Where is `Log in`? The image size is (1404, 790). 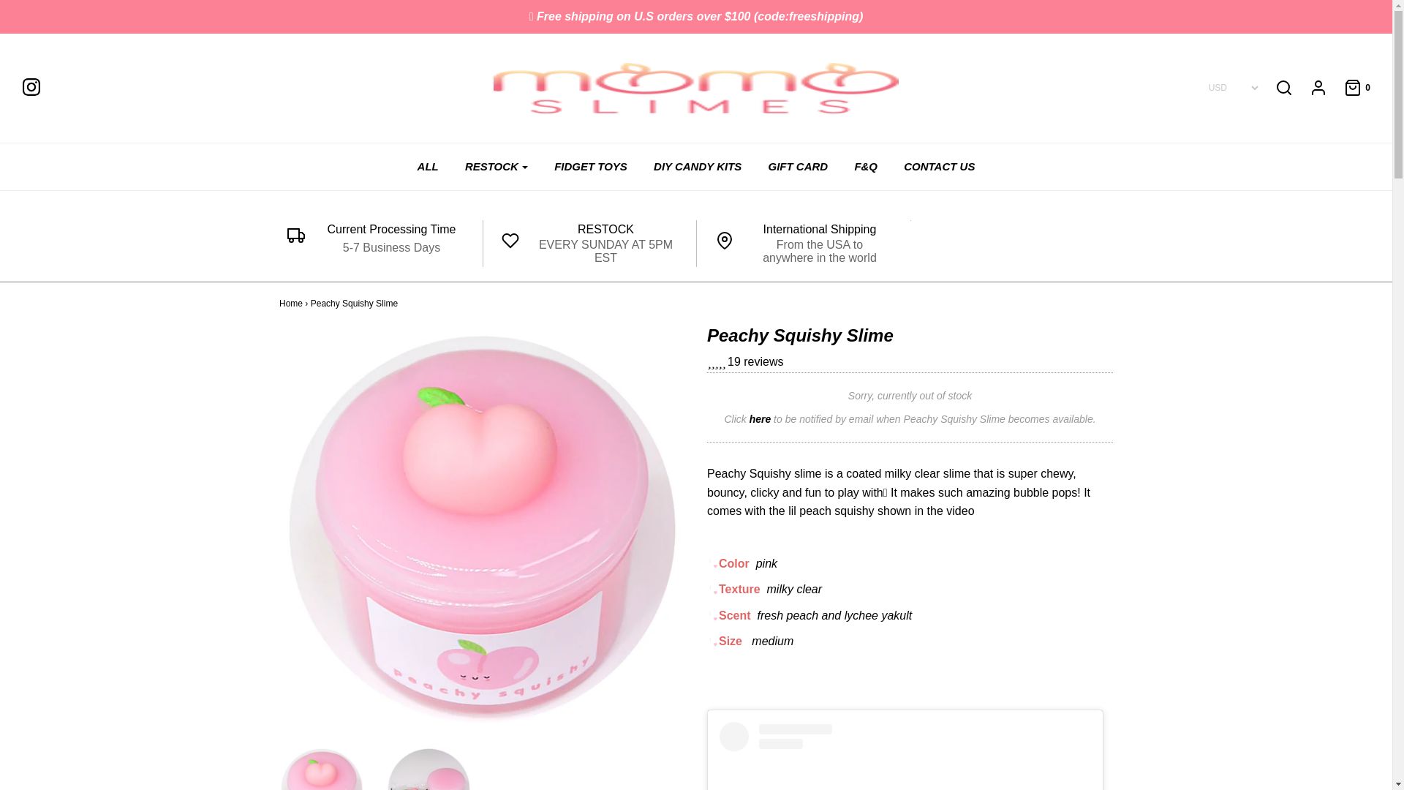 Log in is located at coordinates (1310, 88).